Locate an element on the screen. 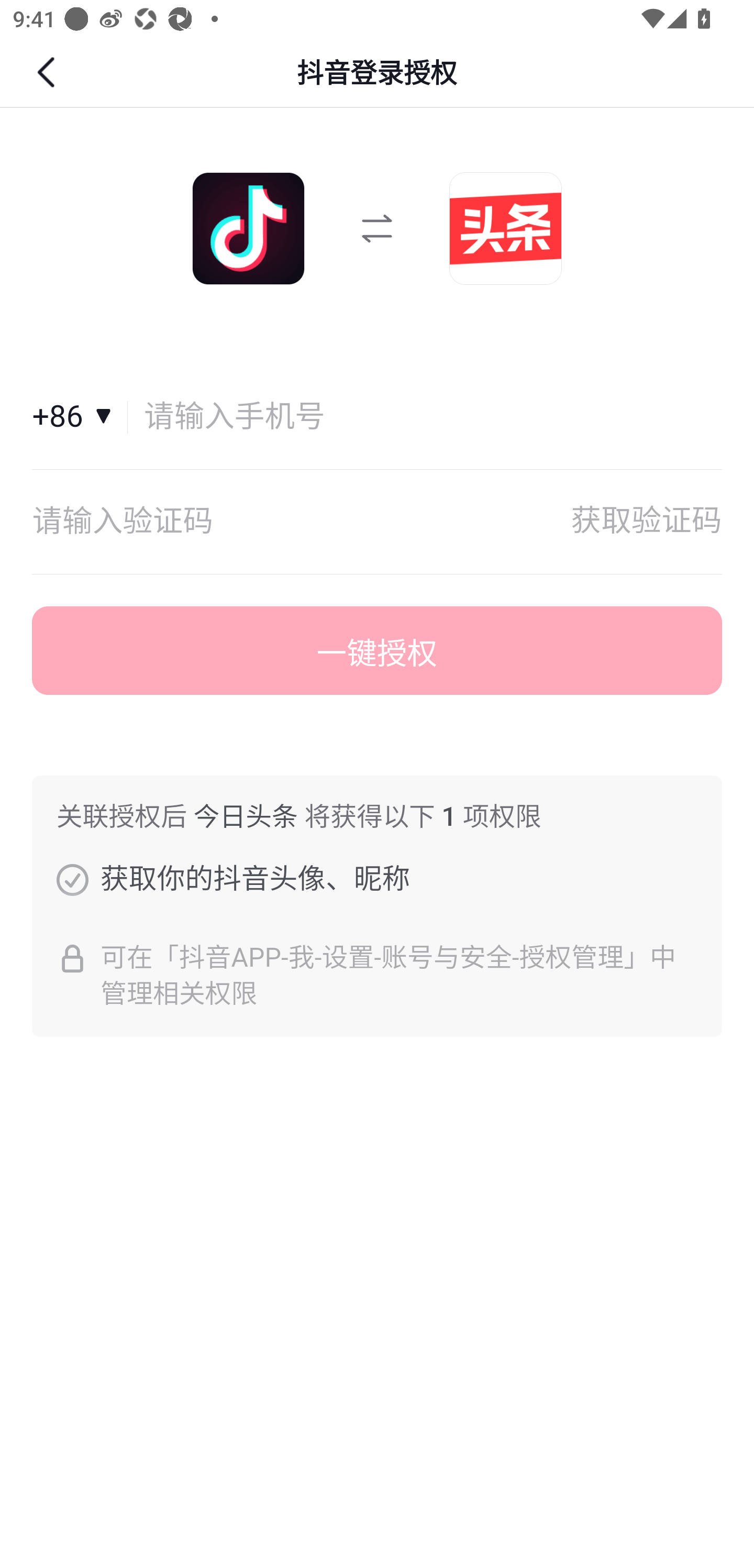  返回 is located at coordinates (48, 72).